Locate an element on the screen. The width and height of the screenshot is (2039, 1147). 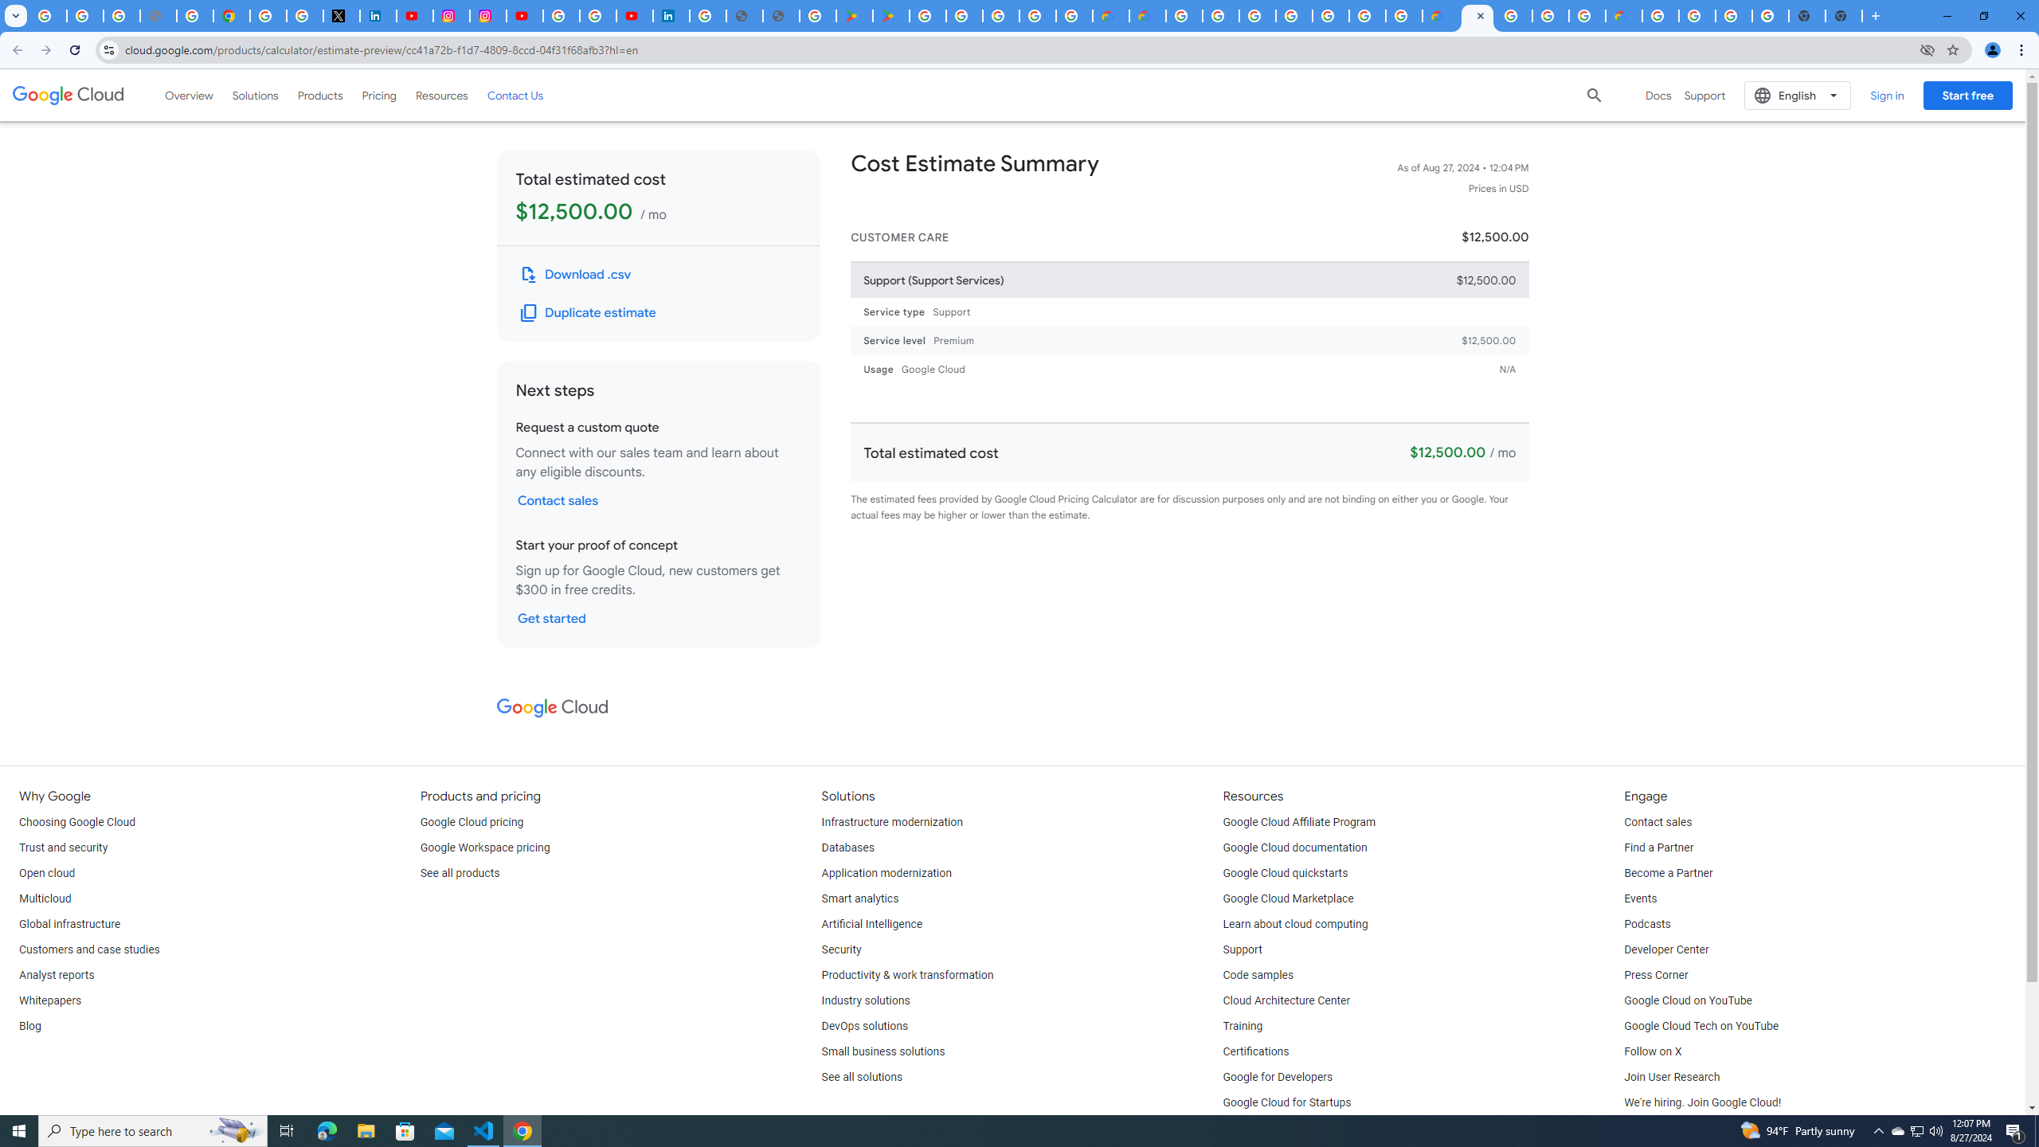
Download .csv file is located at coordinates (577, 274).